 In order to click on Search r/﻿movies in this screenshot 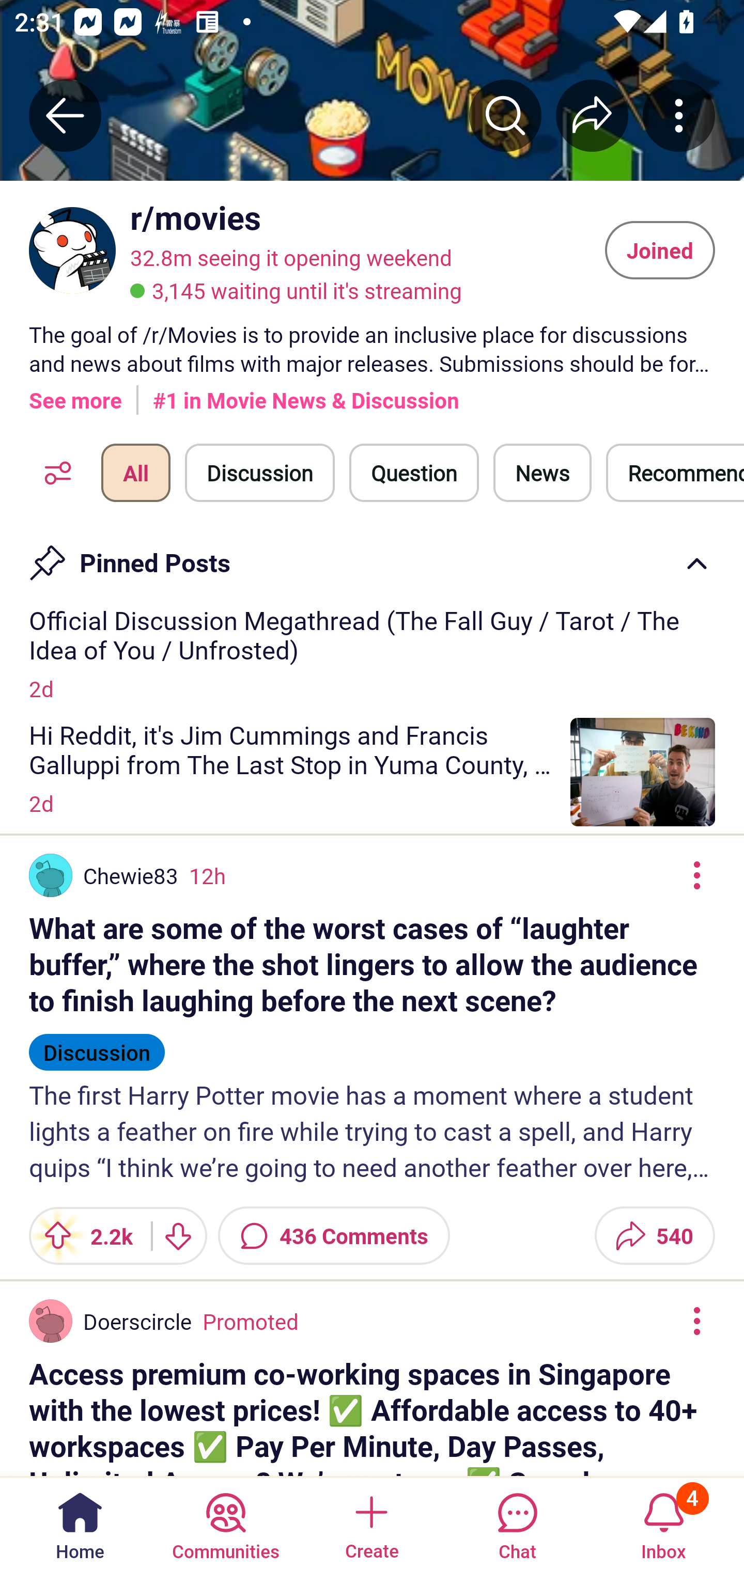, I will do `click(505, 115)`.